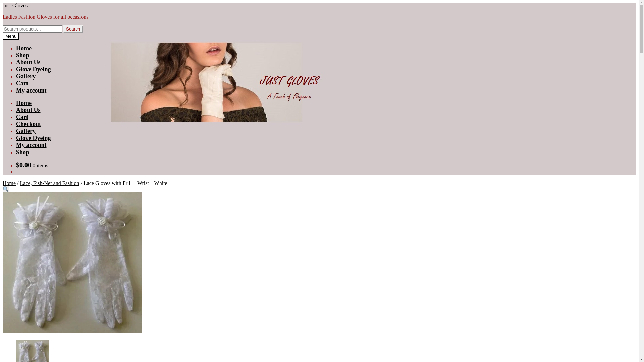 The width and height of the screenshot is (644, 362). I want to click on Skip to navigation, so click(3, 3).